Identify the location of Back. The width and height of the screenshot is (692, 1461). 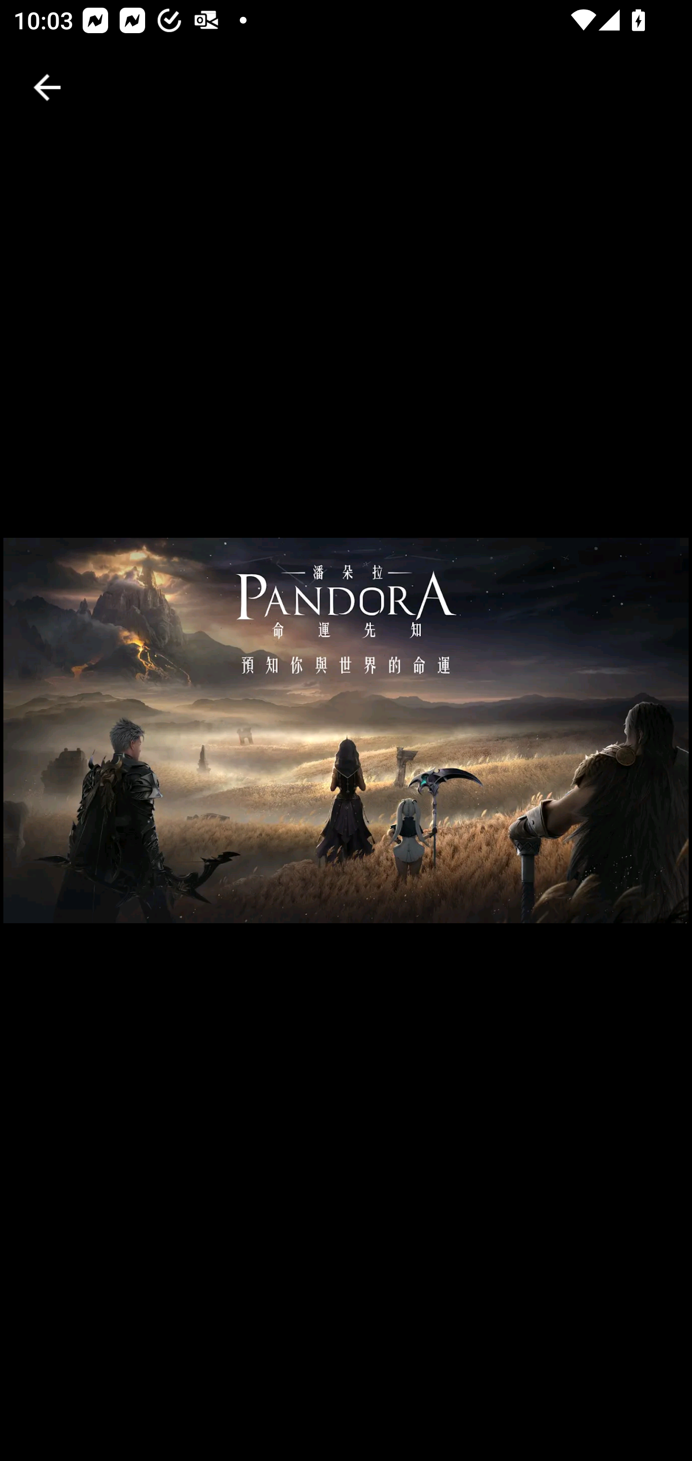
(47, 87).